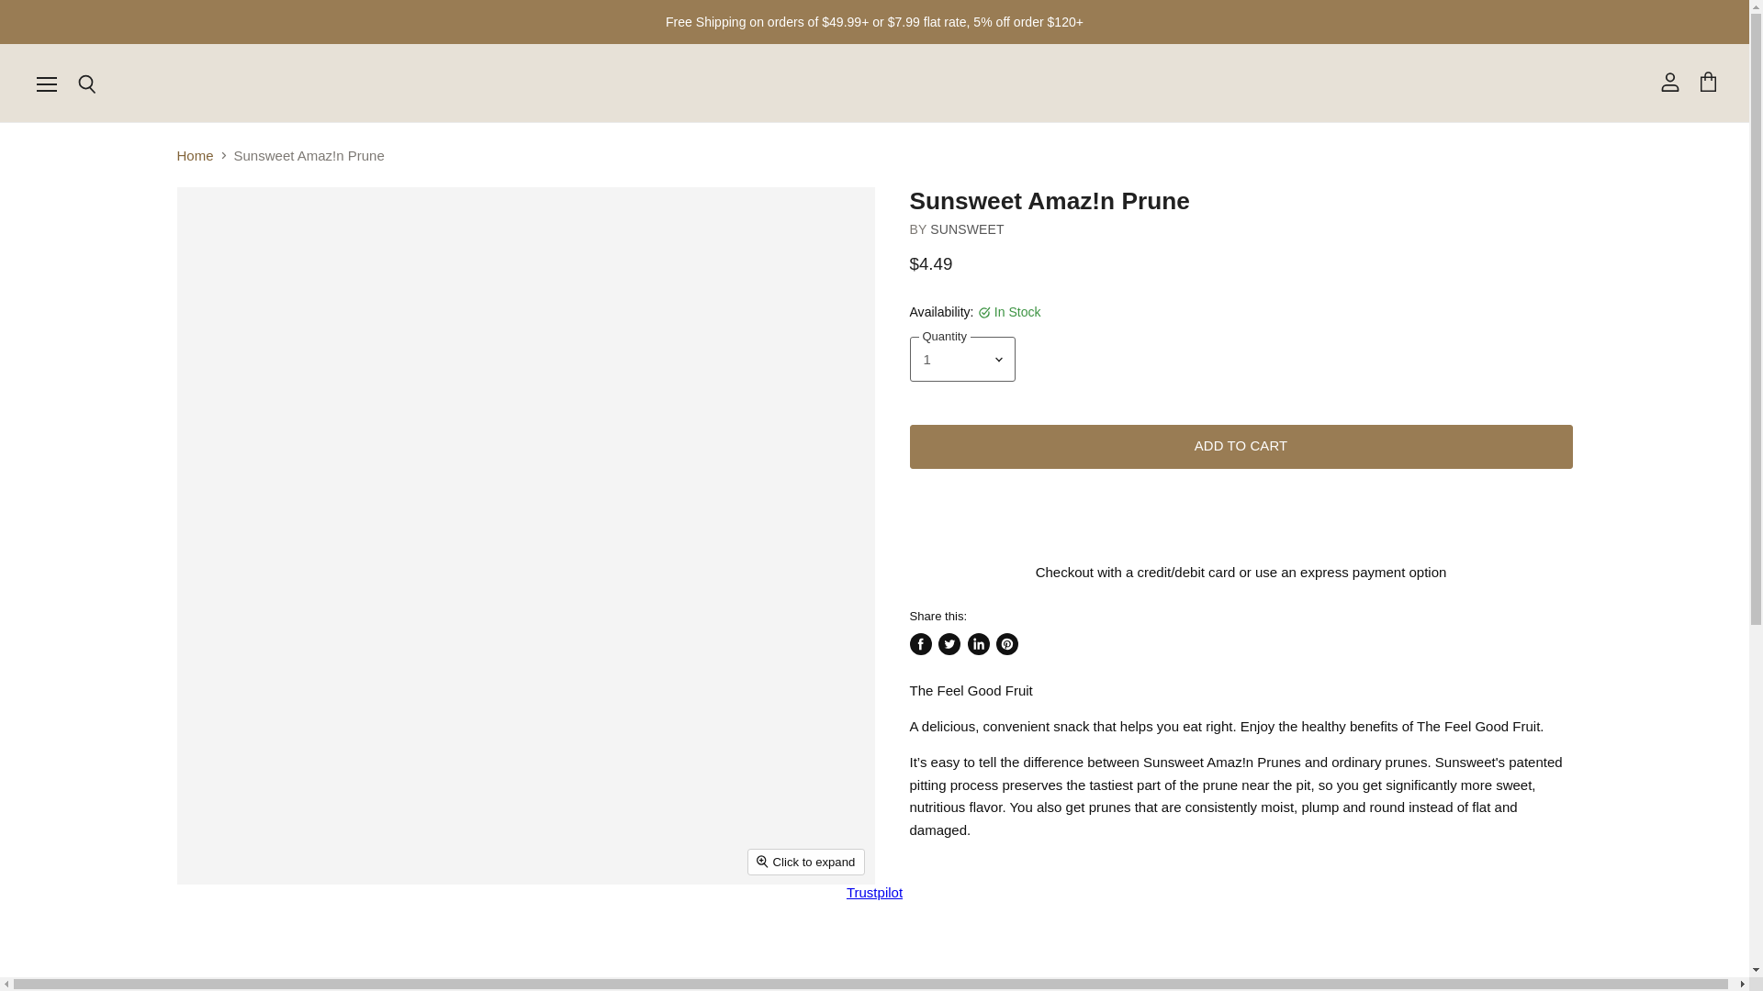 The image size is (1763, 991). What do you see at coordinates (86, 84) in the screenshot?
I see `Search` at bounding box center [86, 84].